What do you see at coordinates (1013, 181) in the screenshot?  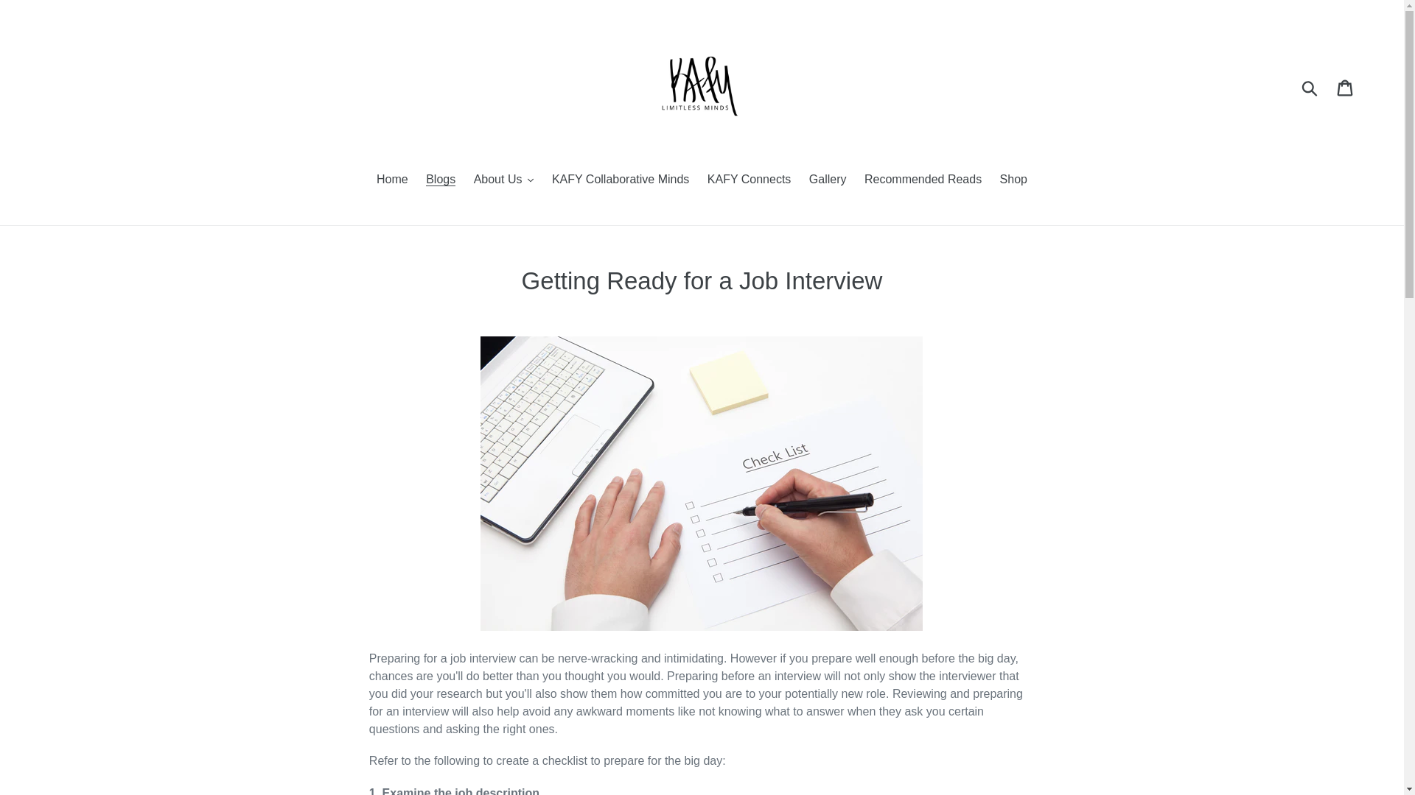 I see `Shop` at bounding box center [1013, 181].